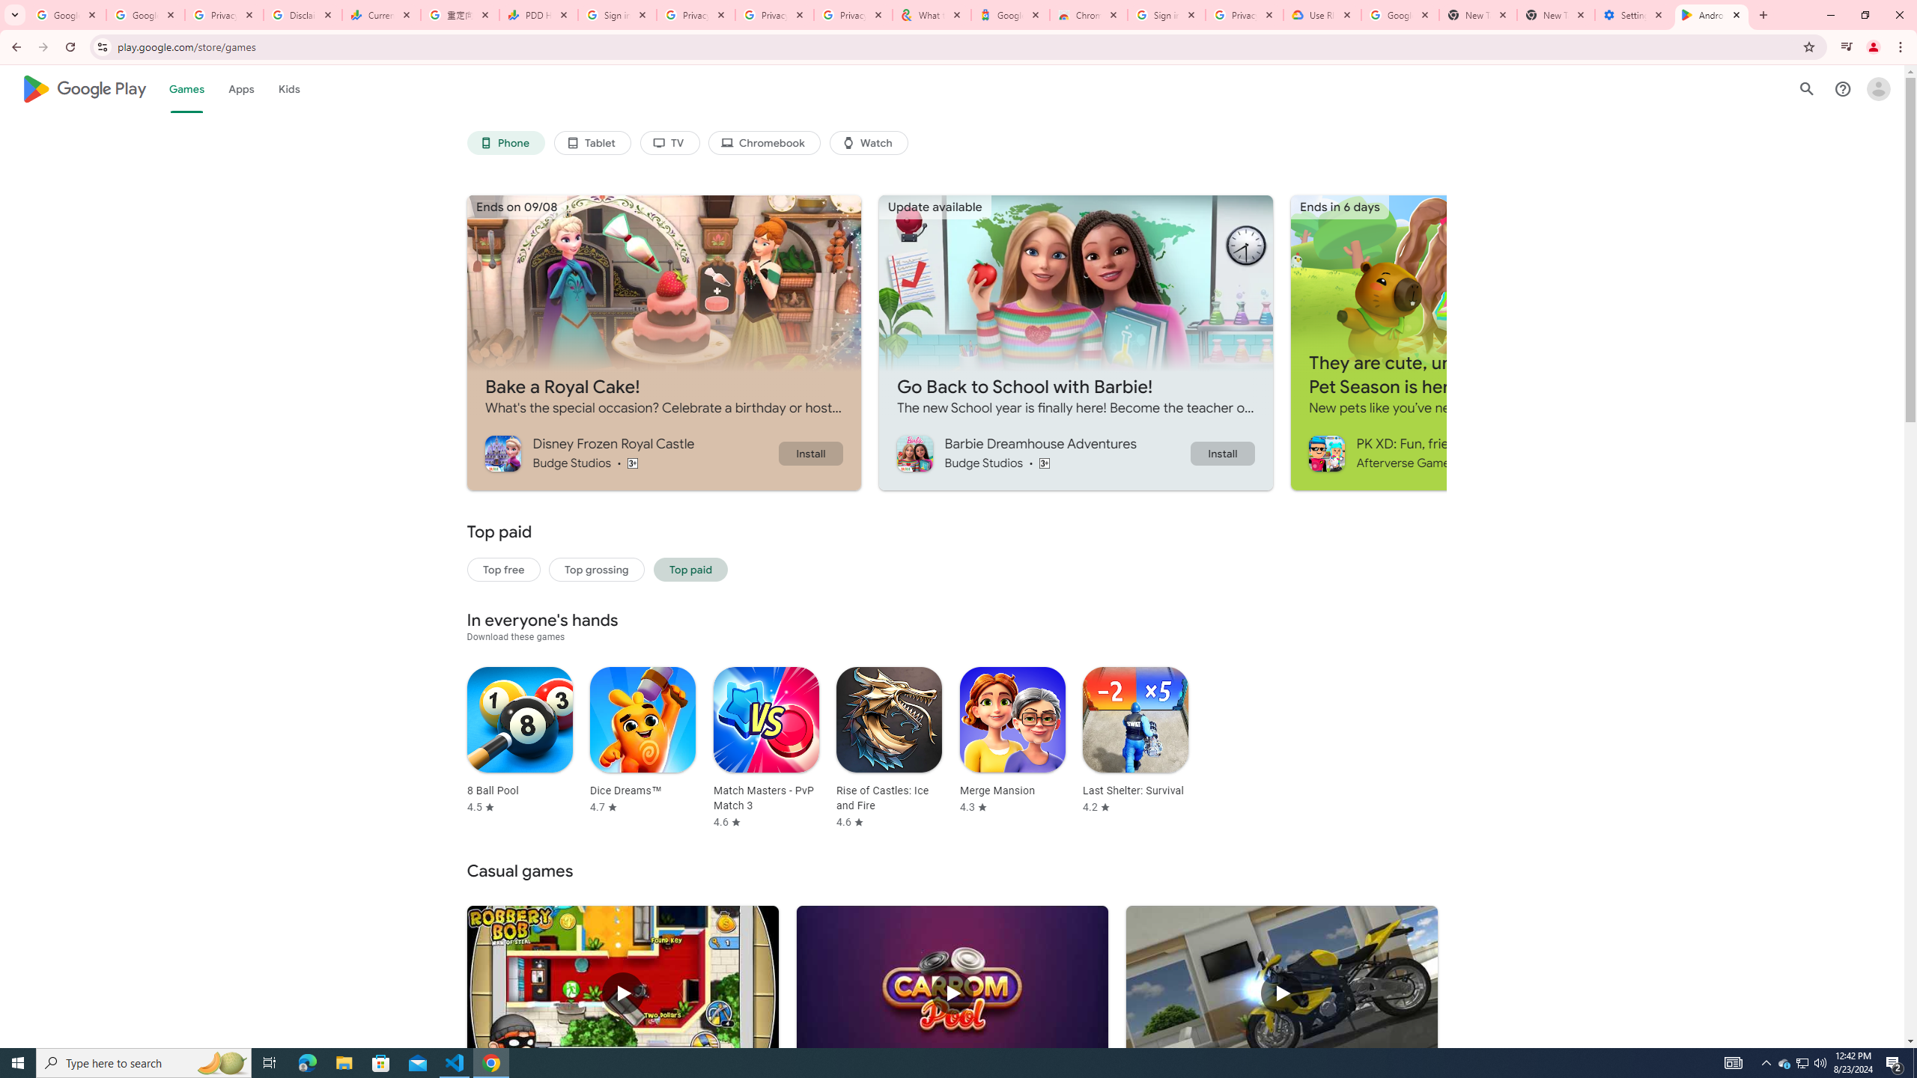  I want to click on Kids, so click(289, 88).